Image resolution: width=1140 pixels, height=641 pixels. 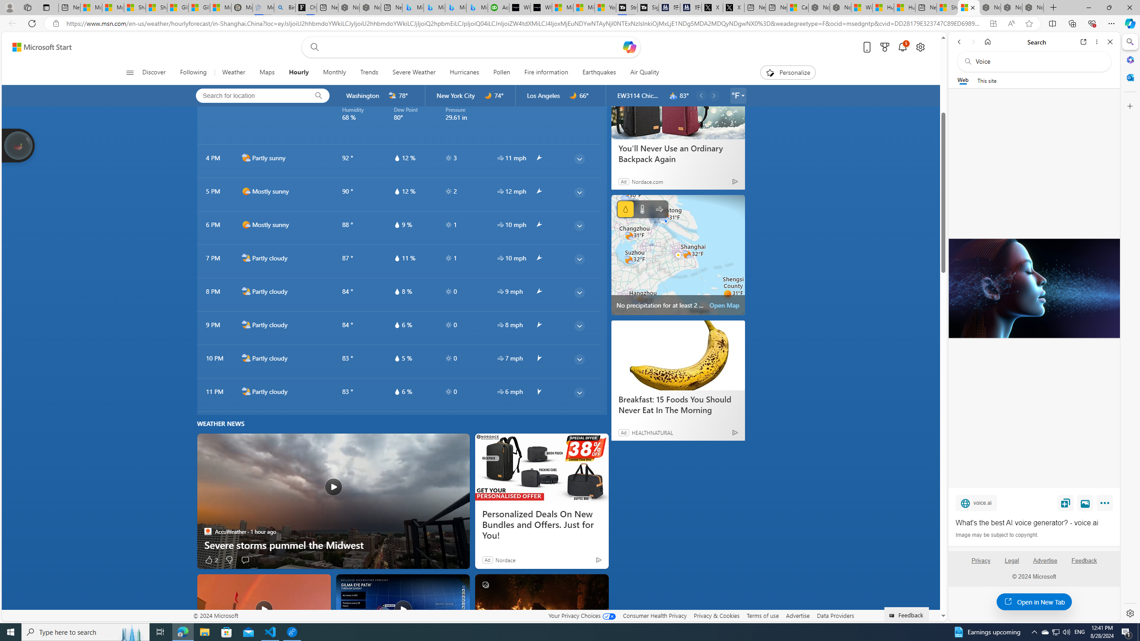 I want to click on Bing Real Estate - Home sales and rental listings, so click(x=284, y=8).